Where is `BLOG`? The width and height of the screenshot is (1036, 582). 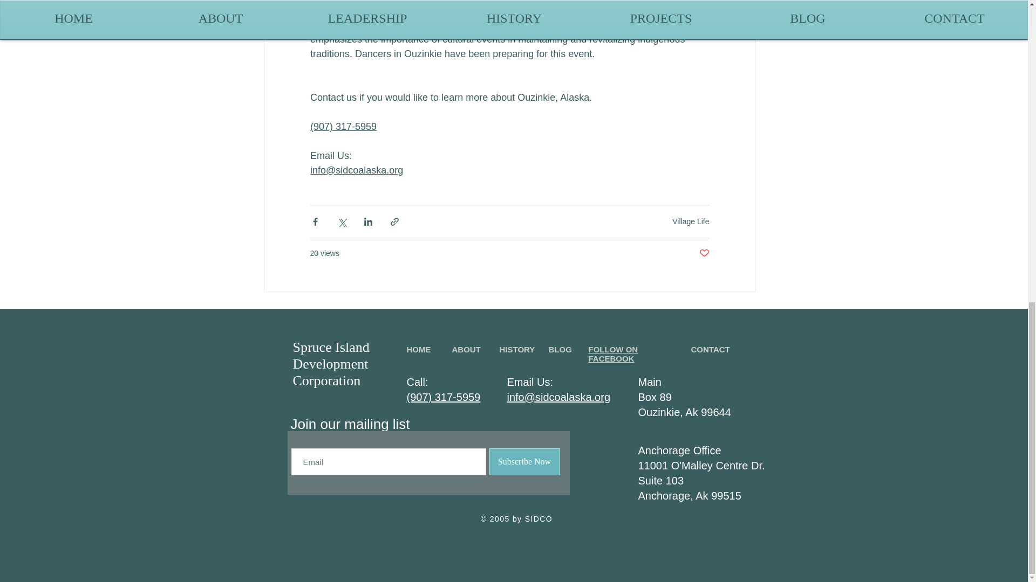 BLOG is located at coordinates (560, 349).